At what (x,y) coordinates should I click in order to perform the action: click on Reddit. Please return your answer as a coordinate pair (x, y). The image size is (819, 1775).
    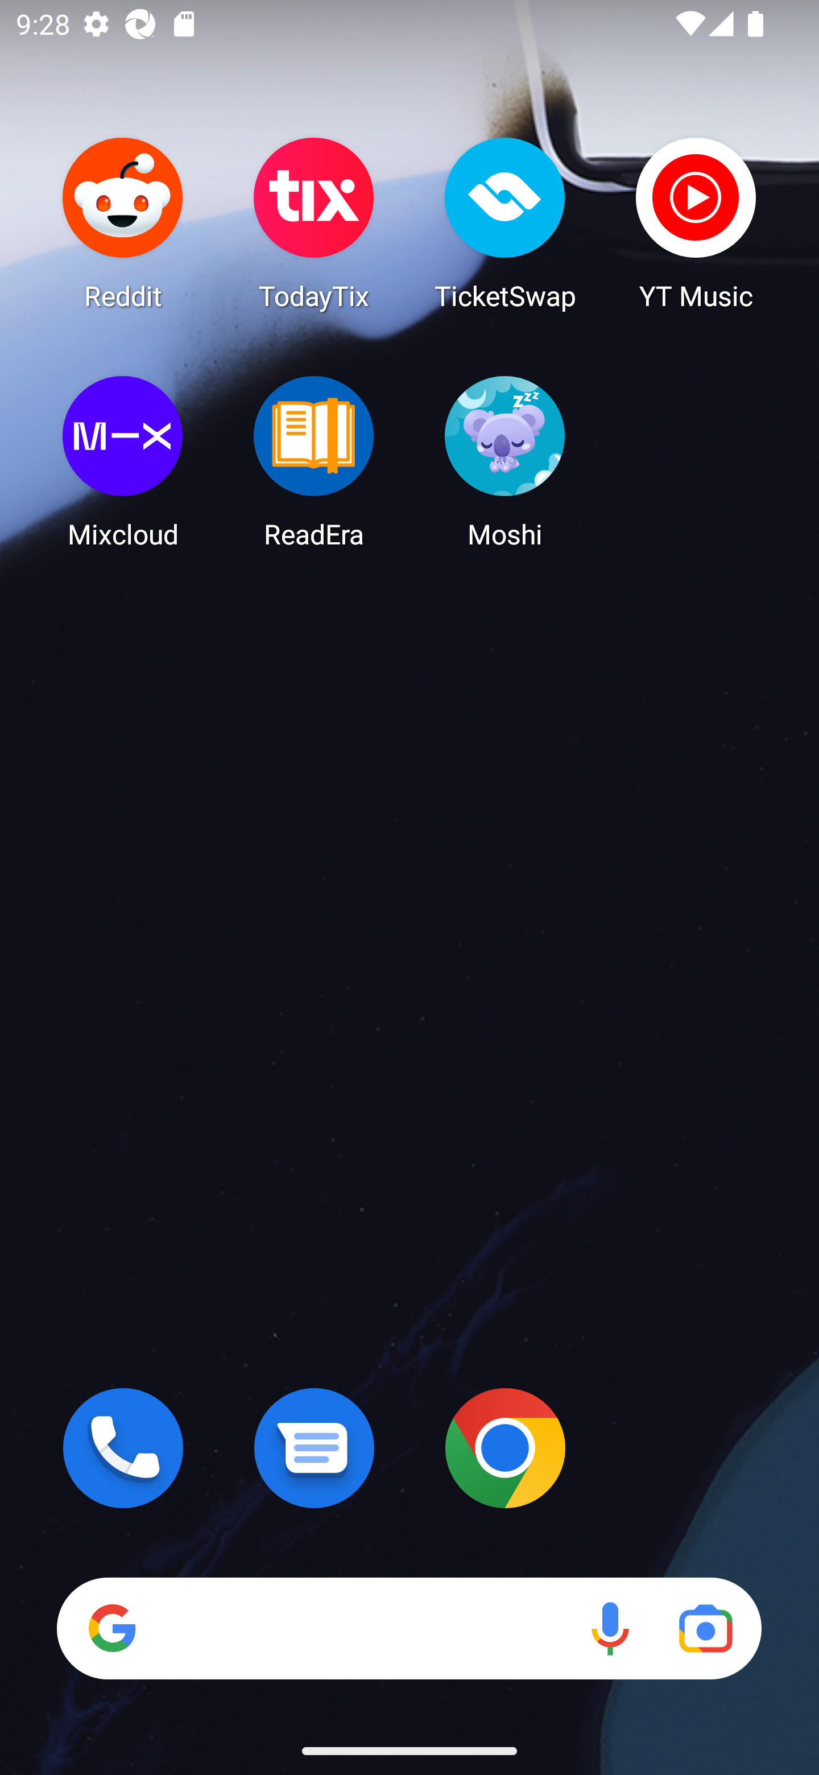
    Looking at the image, I should click on (123, 223).